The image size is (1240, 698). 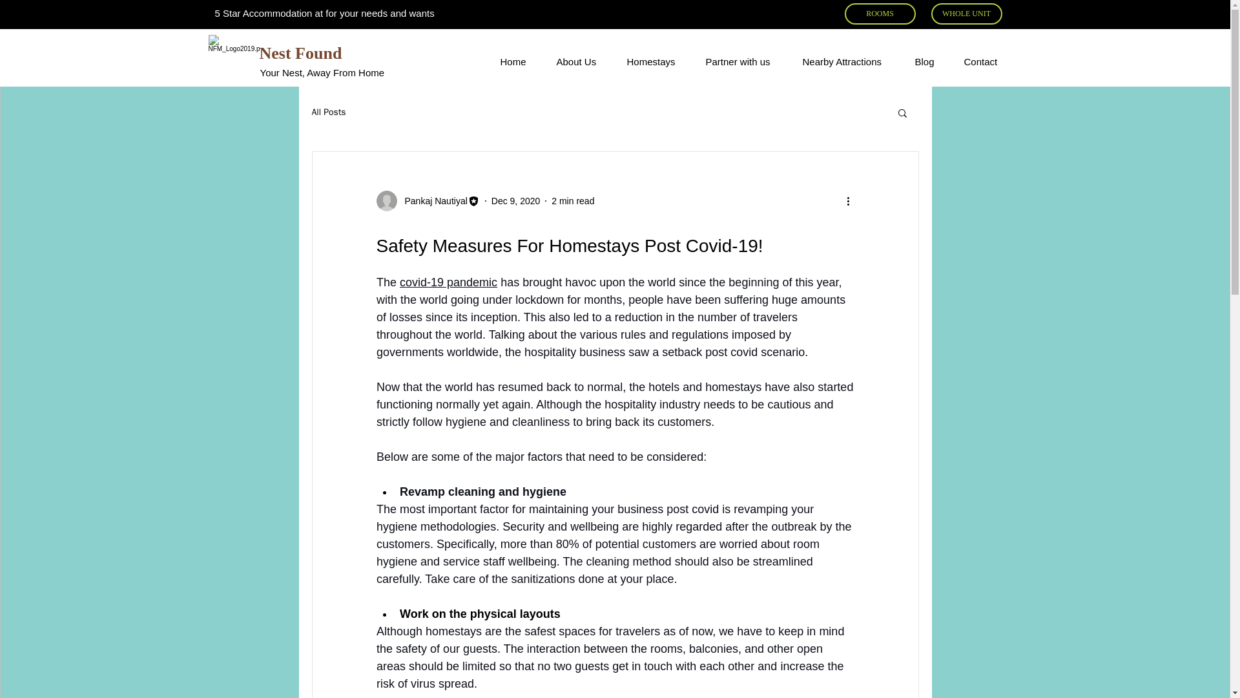 I want to click on ROOMS, so click(x=880, y=14).